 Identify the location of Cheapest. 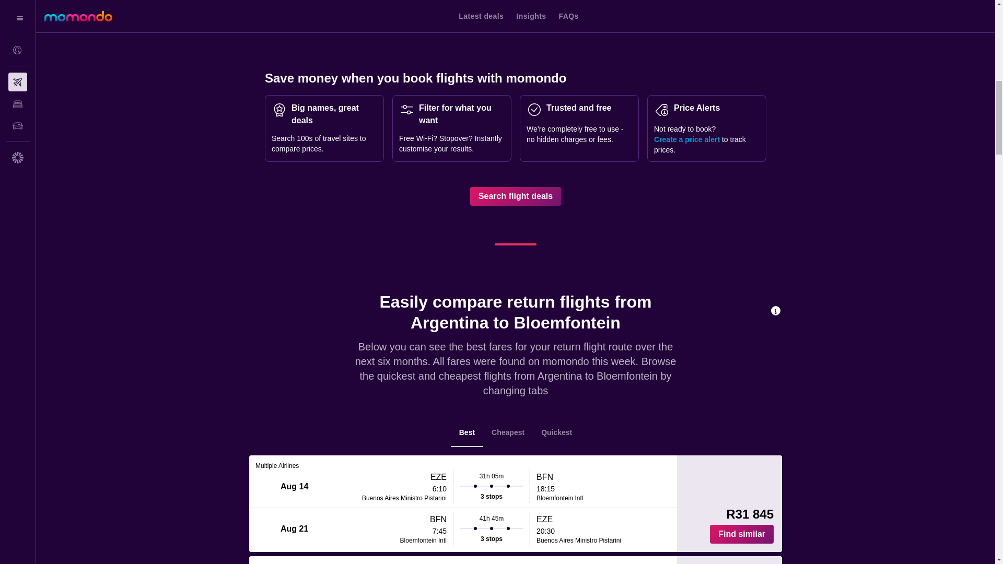
(508, 433).